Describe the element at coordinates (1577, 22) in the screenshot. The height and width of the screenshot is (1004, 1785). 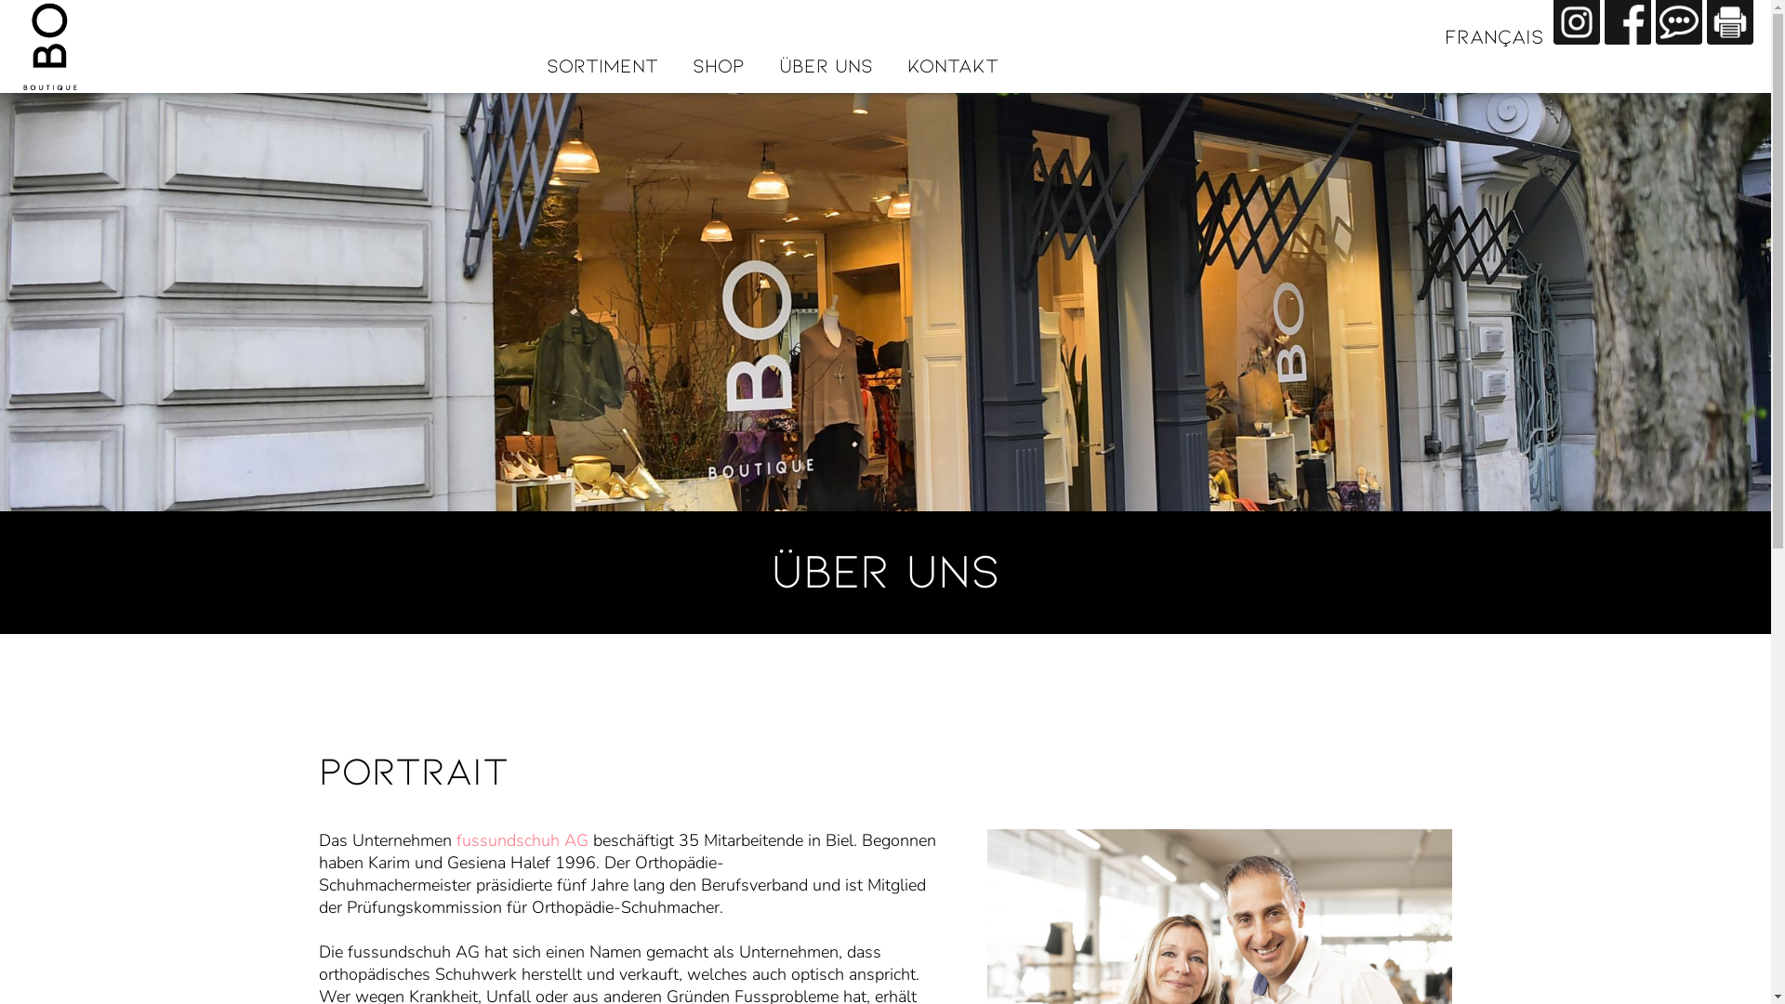
I see `Follow us on Instagram` at that location.